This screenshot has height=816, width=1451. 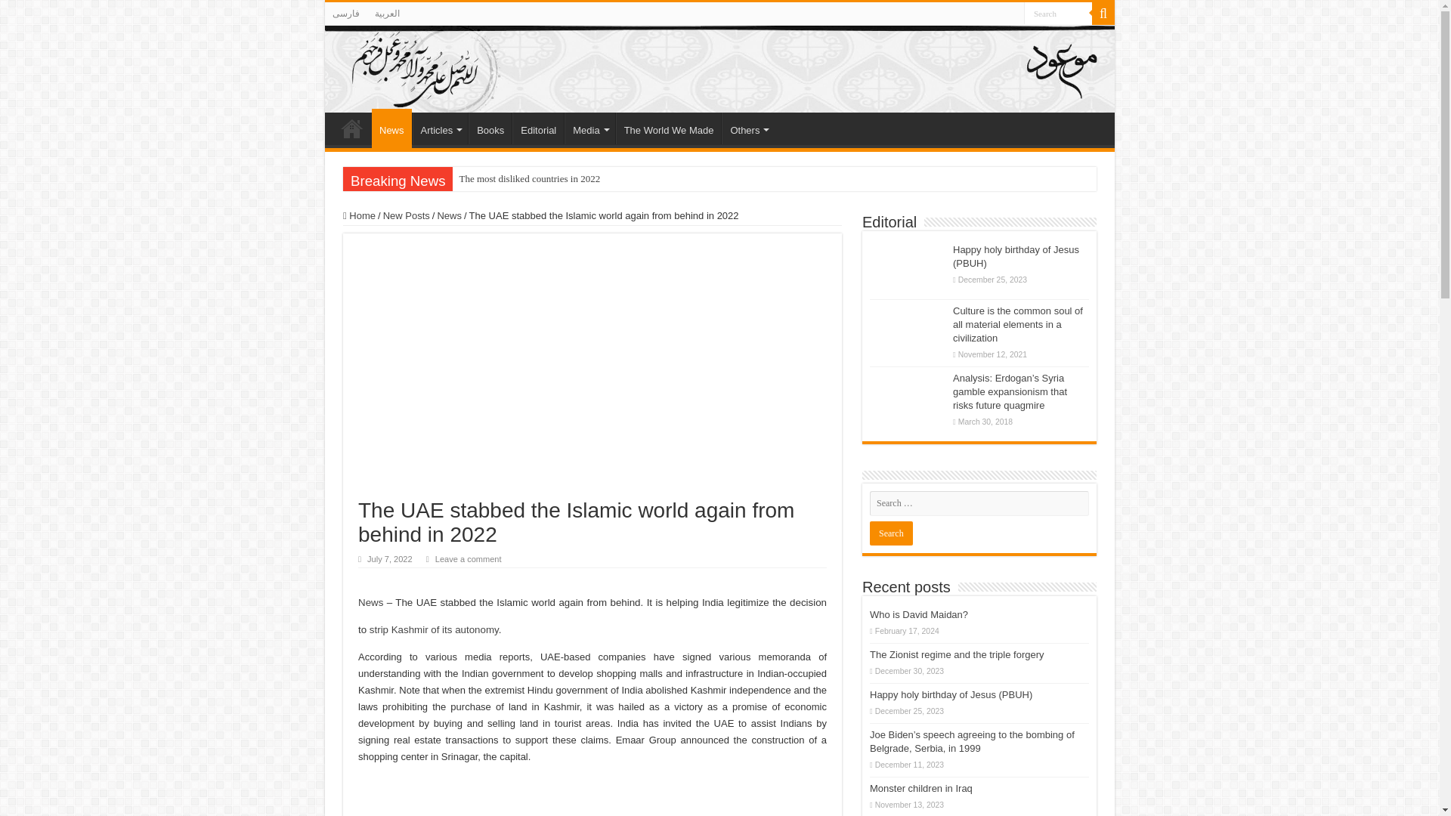 What do you see at coordinates (719, 69) in the screenshot?
I see `Mouood` at bounding box center [719, 69].